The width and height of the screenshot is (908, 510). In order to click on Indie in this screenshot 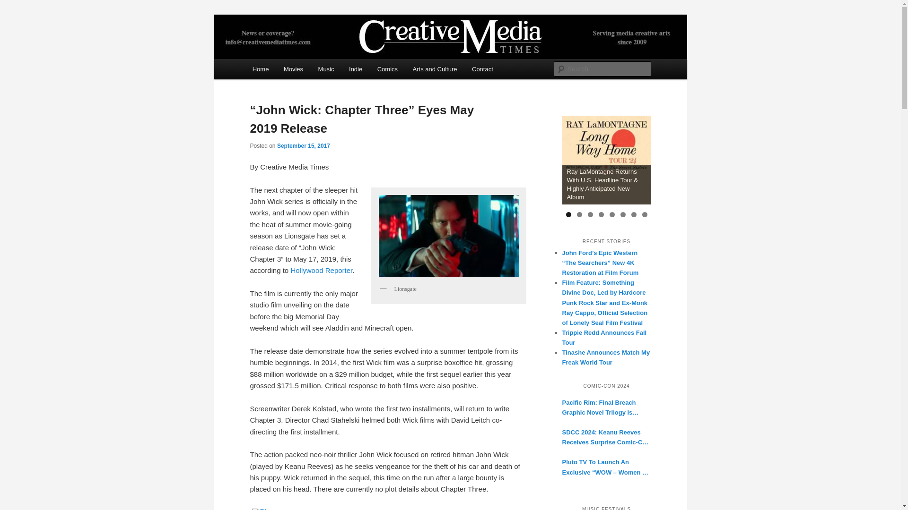, I will do `click(355, 69)`.